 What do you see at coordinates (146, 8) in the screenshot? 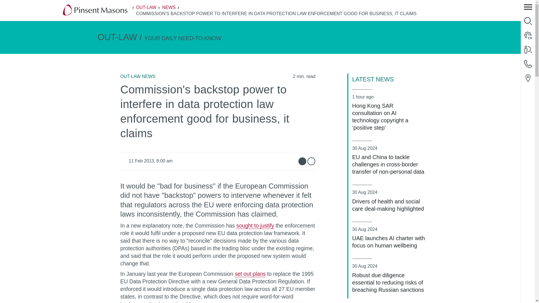
I see `OUT-LAW` at bounding box center [146, 8].